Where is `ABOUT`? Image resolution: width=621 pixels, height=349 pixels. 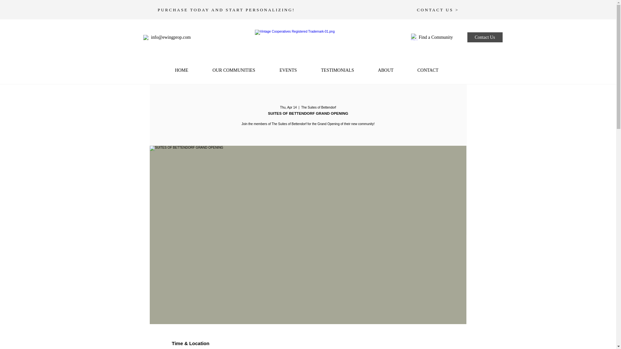
ABOUT is located at coordinates (386, 70).